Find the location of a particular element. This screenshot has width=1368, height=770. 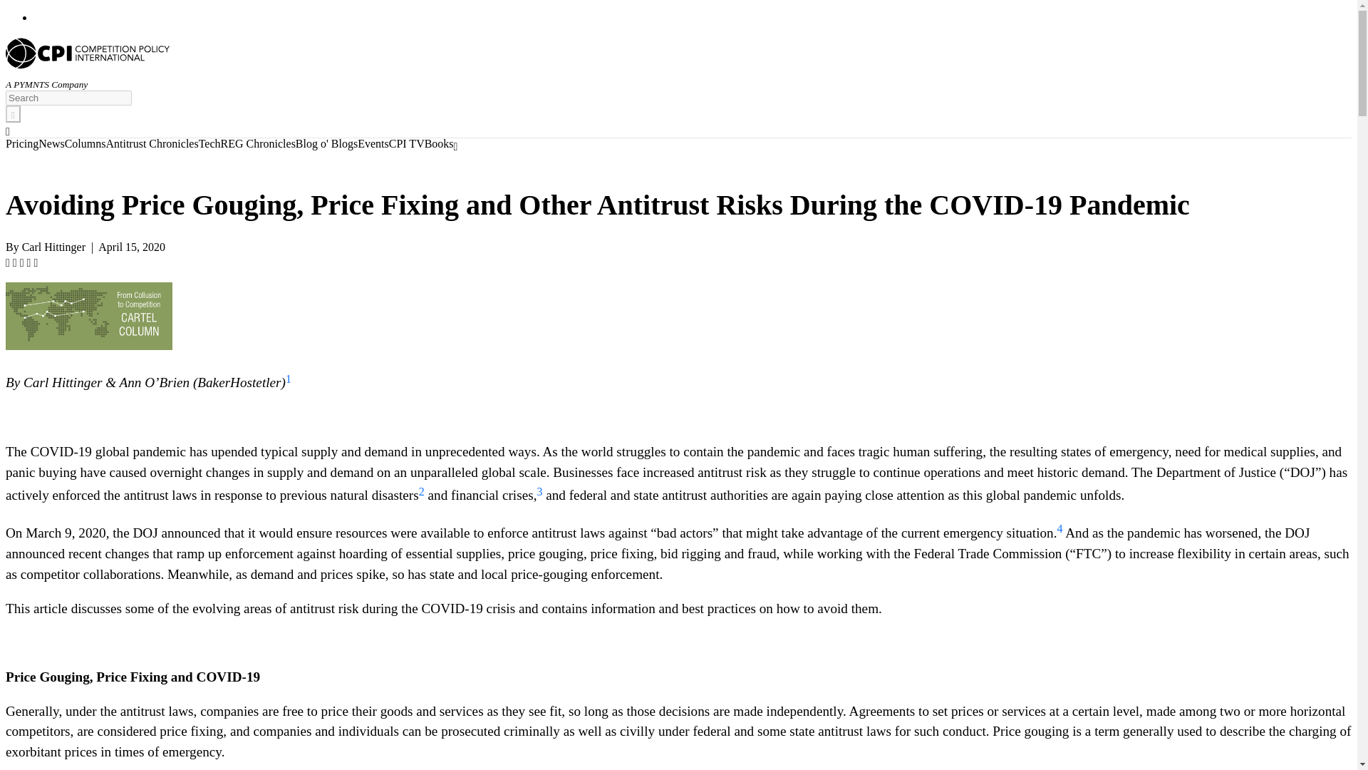

News is located at coordinates (51, 145).